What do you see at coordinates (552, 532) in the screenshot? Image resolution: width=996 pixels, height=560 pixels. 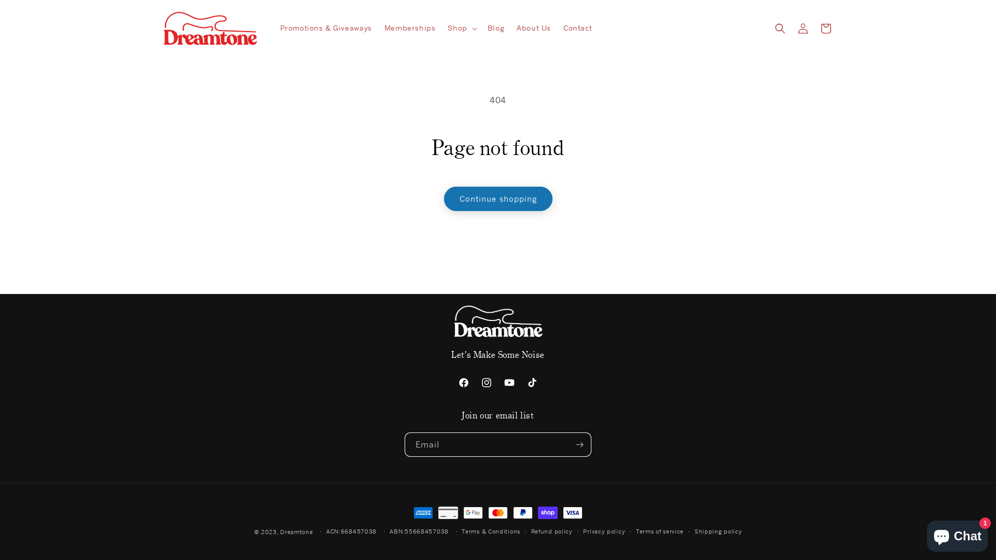 I see `Refund policy` at bounding box center [552, 532].